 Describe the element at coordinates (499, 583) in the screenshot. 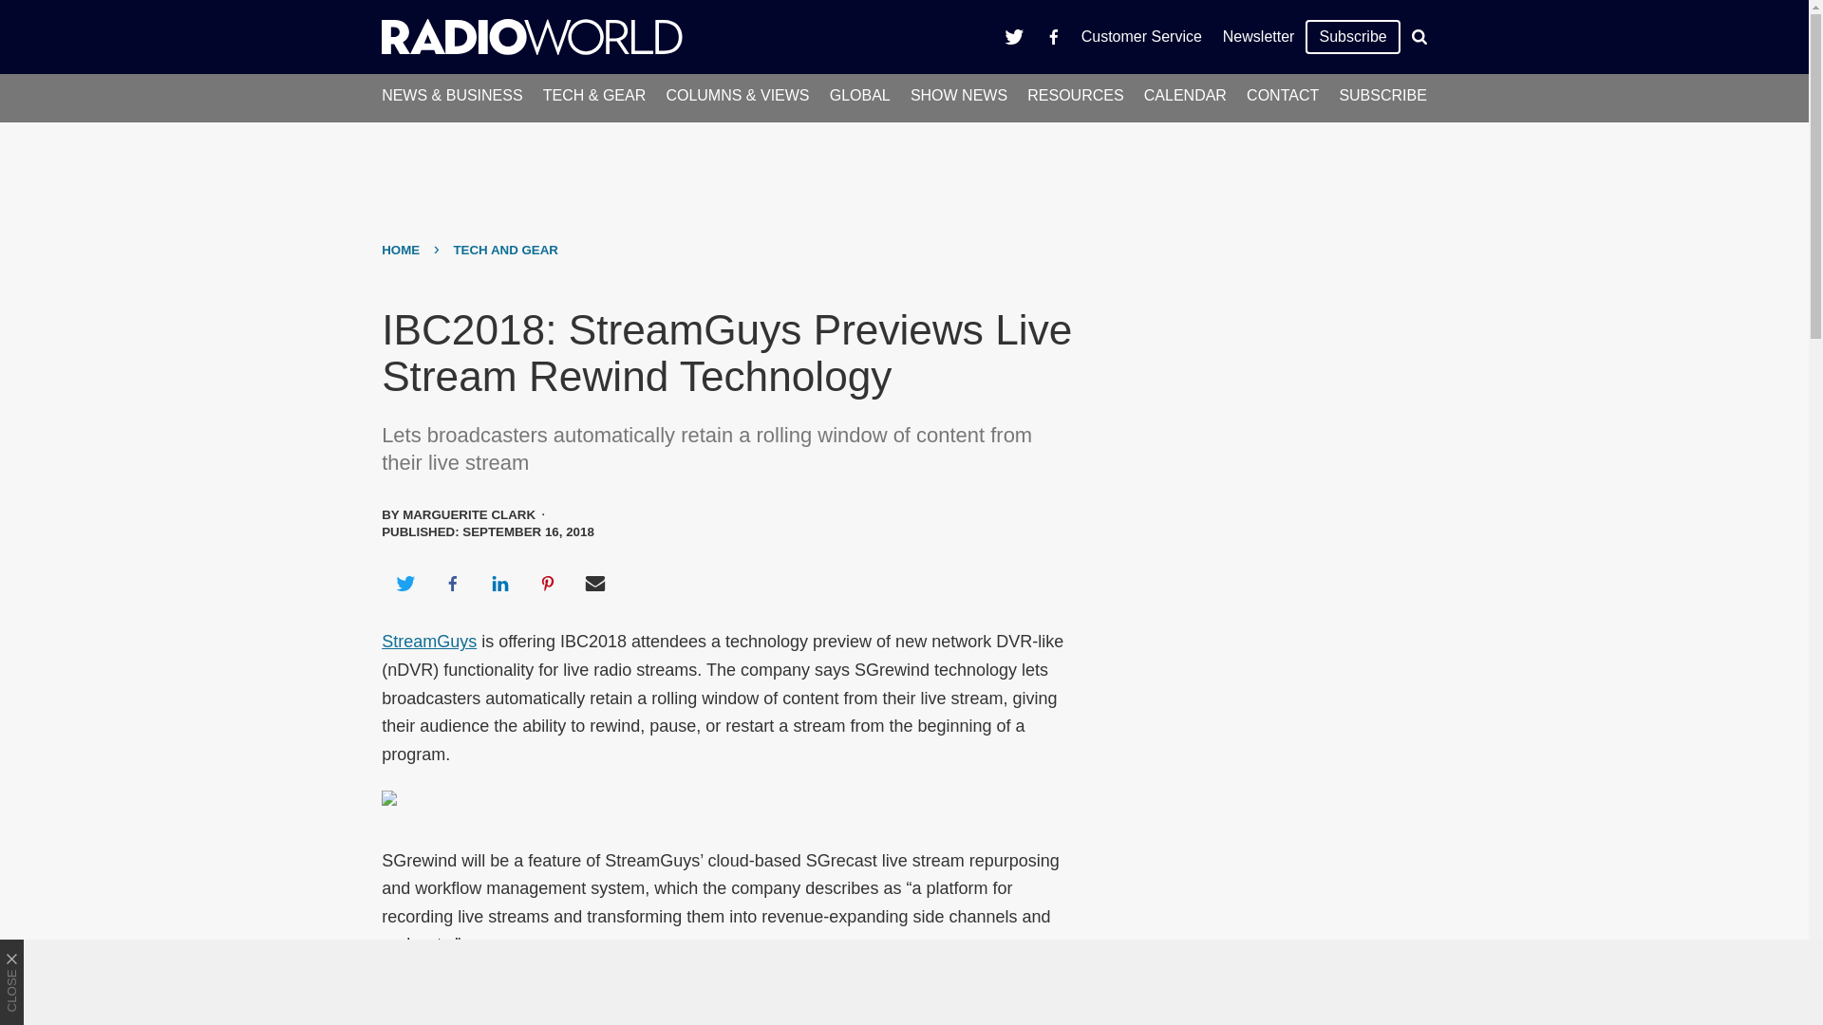

I see `Share on LinkedIn` at that location.